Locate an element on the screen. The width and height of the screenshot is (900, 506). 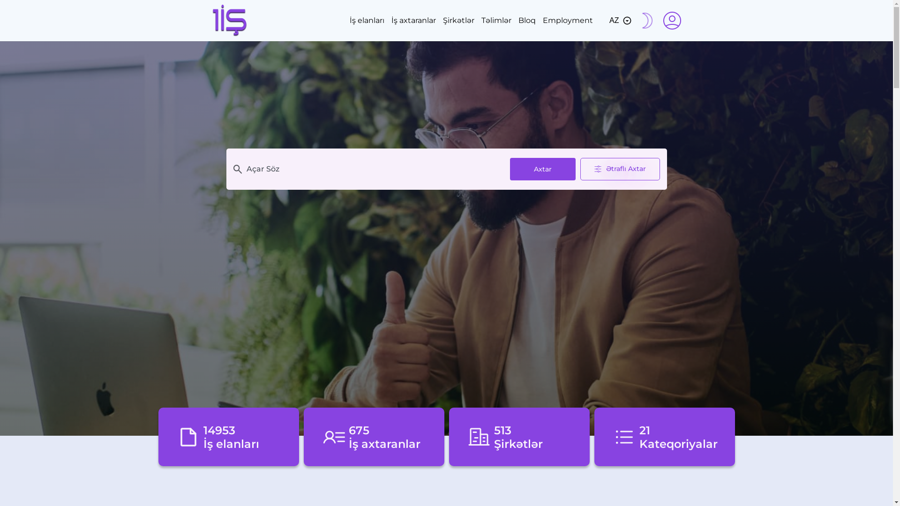
Employment is located at coordinates (568, 21).